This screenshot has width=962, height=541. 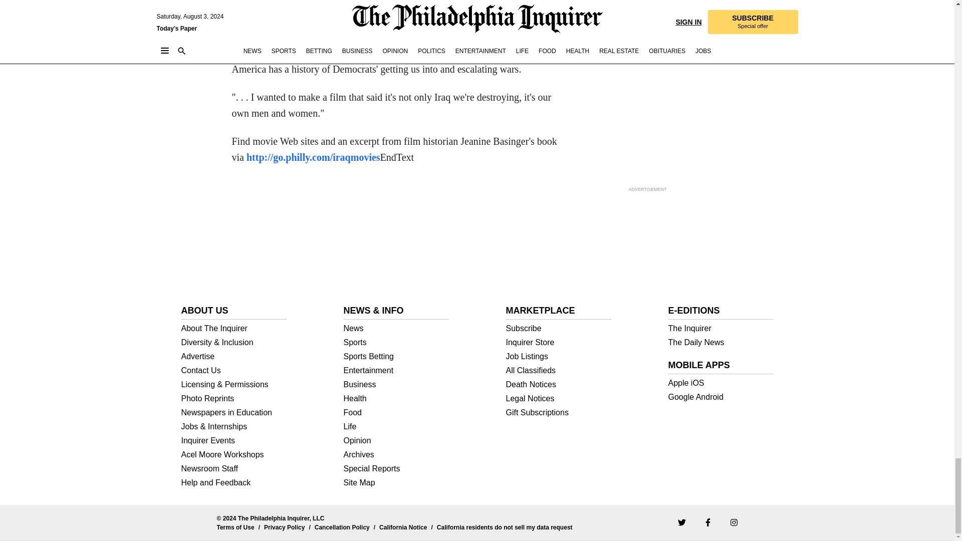 What do you see at coordinates (234, 371) in the screenshot?
I see `Contact Us` at bounding box center [234, 371].